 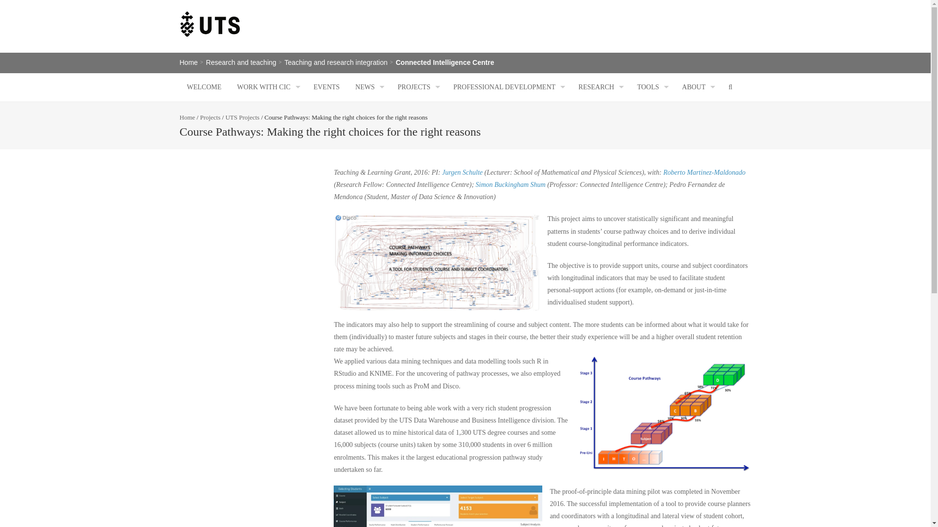 What do you see at coordinates (241, 62) in the screenshot?
I see `Research and teaching` at bounding box center [241, 62].